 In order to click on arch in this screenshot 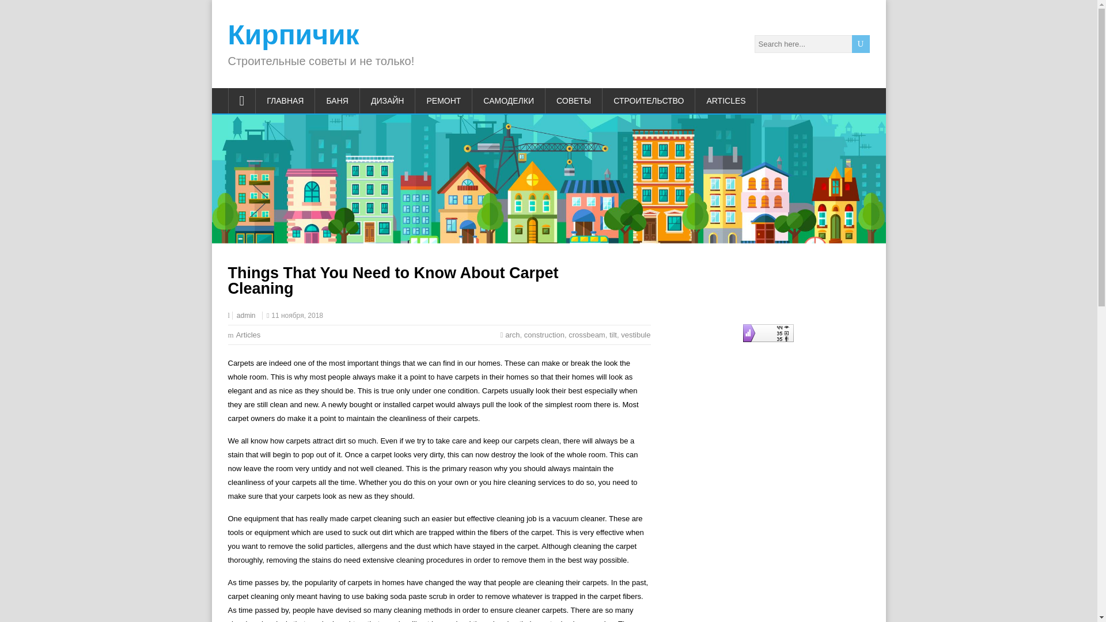, I will do `click(513, 334)`.